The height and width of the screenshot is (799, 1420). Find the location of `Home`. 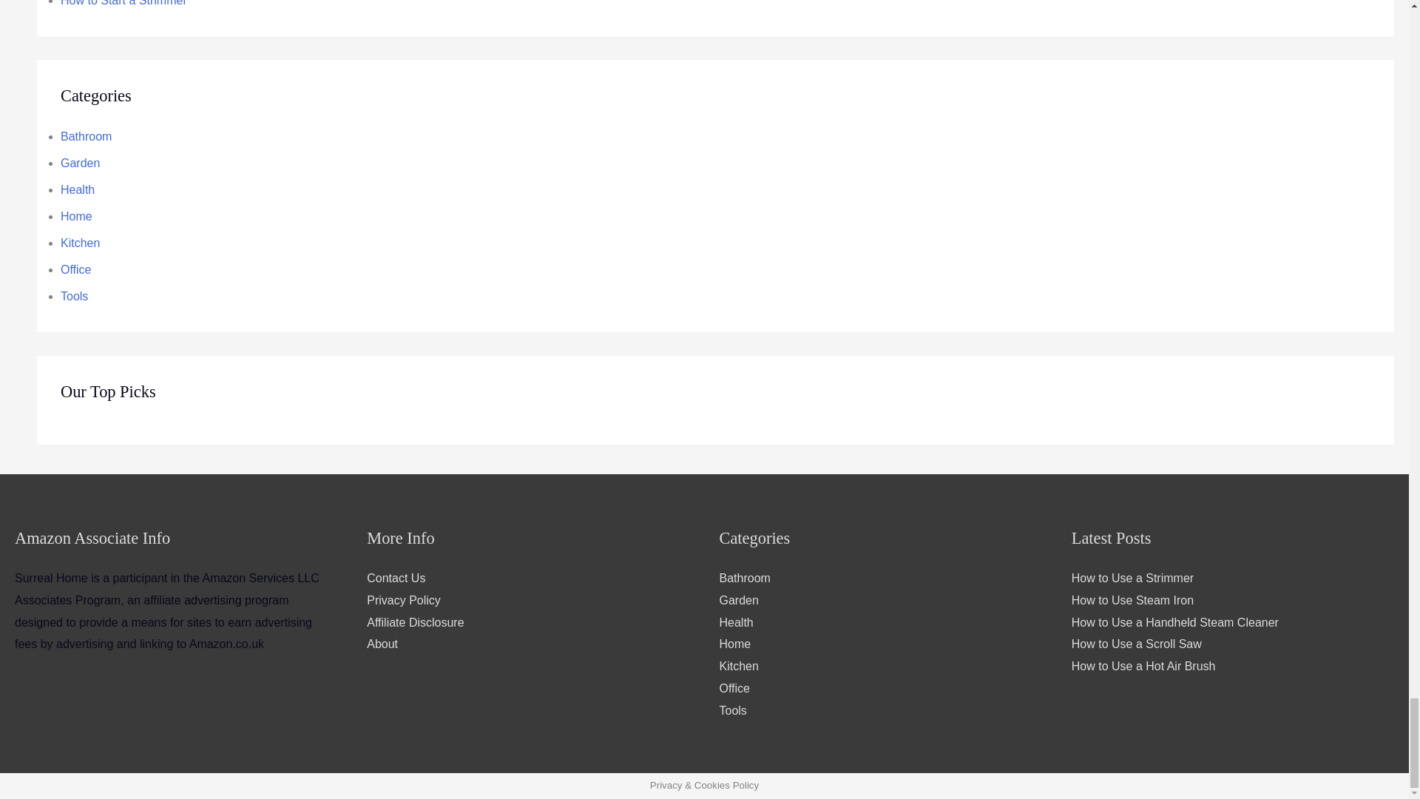

Home is located at coordinates (76, 216).